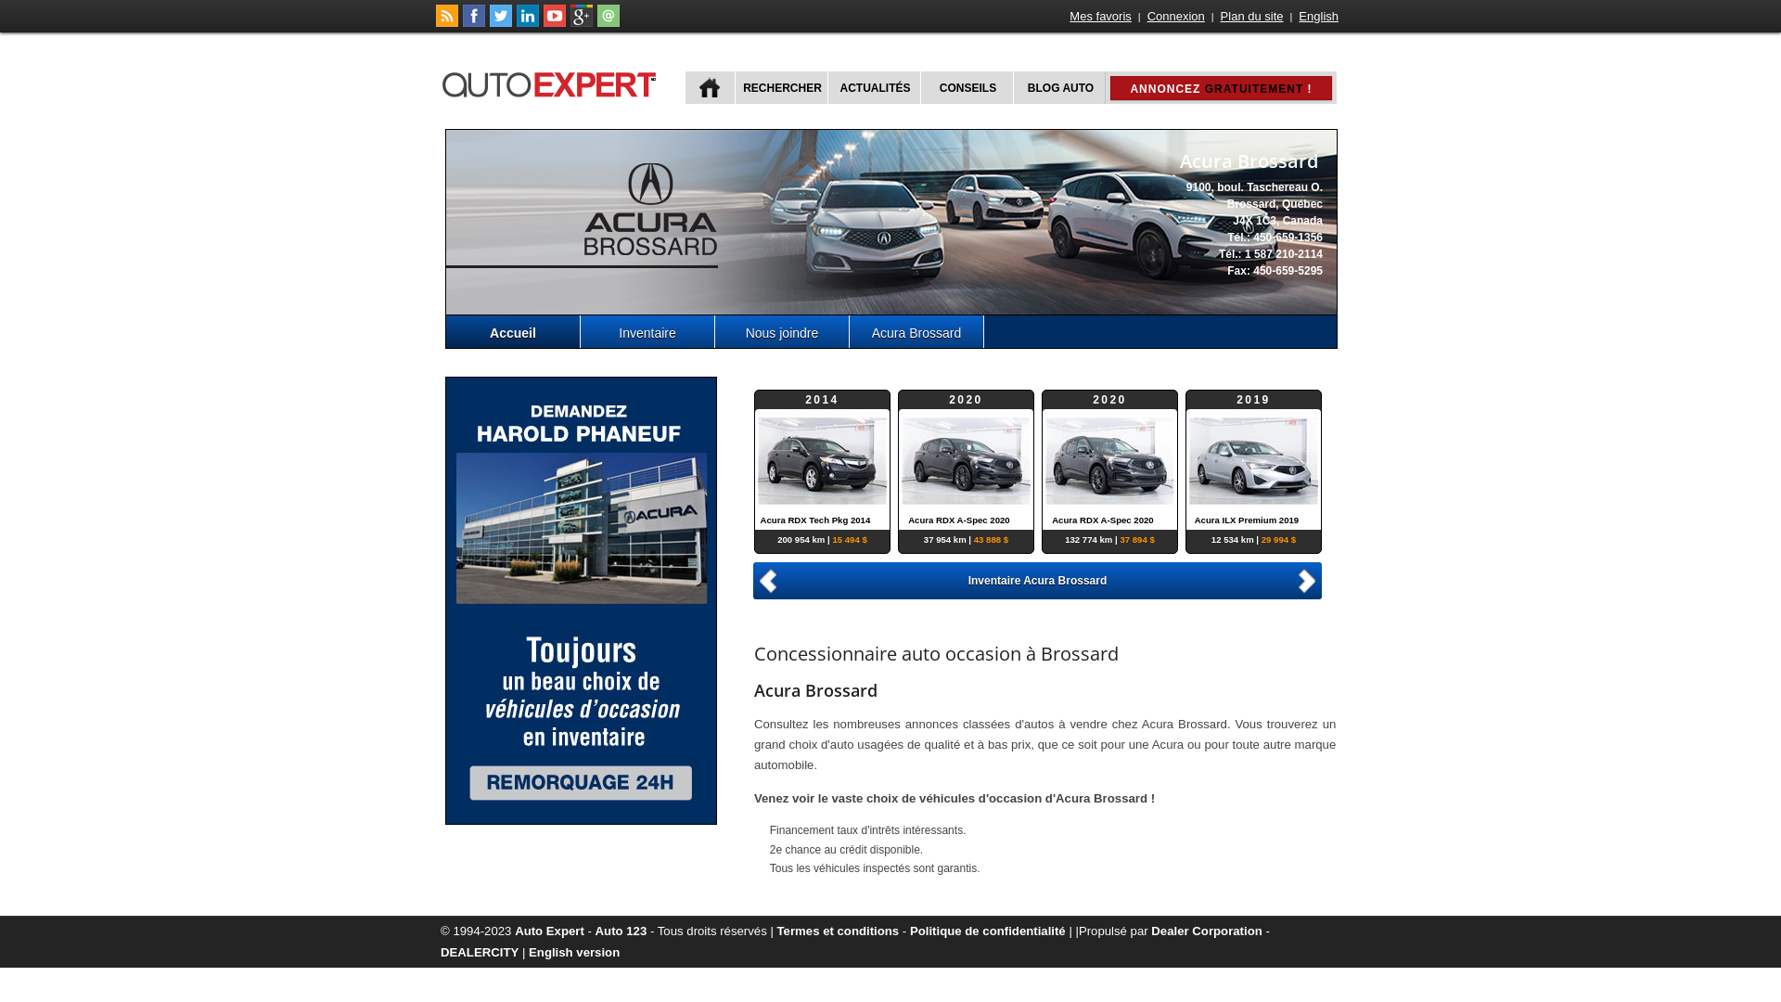  I want to click on Connexion, so click(1176, 17).